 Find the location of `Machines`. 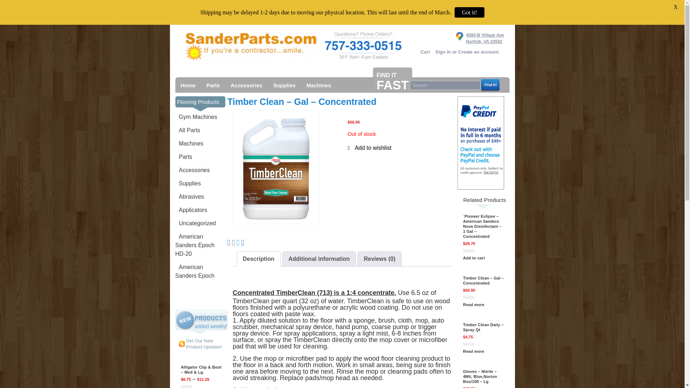

Machines is located at coordinates (213, 85).